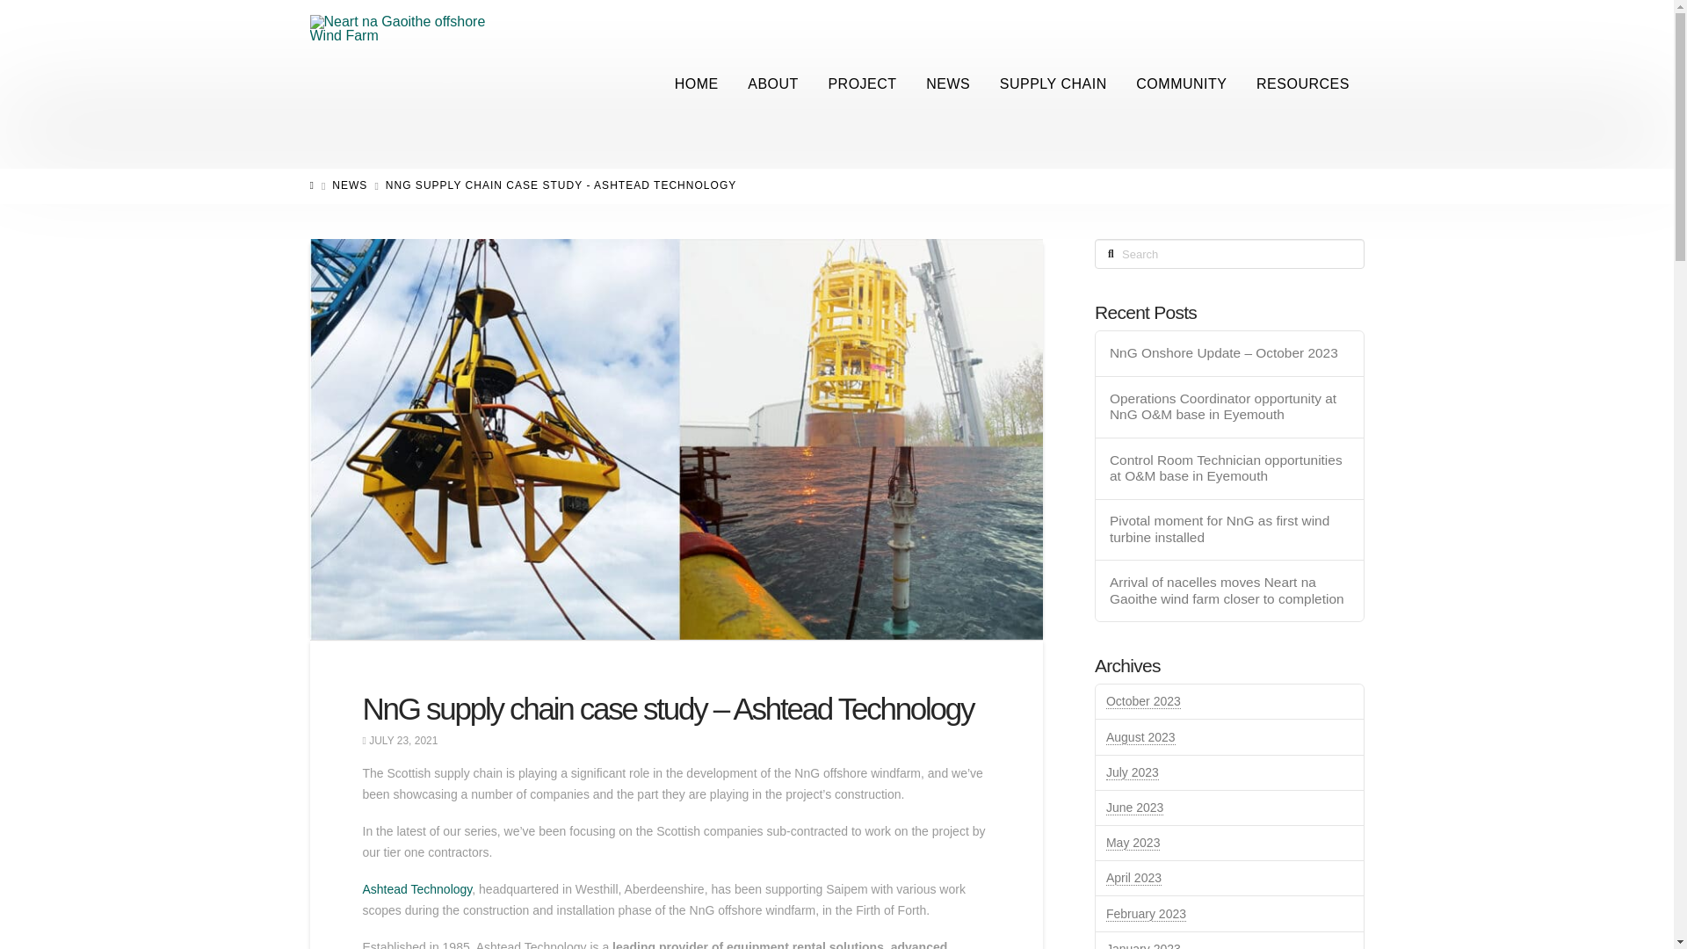 This screenshot has width=1687, height=949. Describe the element at coordinates (1140, 736) in the screenshot. I see `August 2023` at that location.